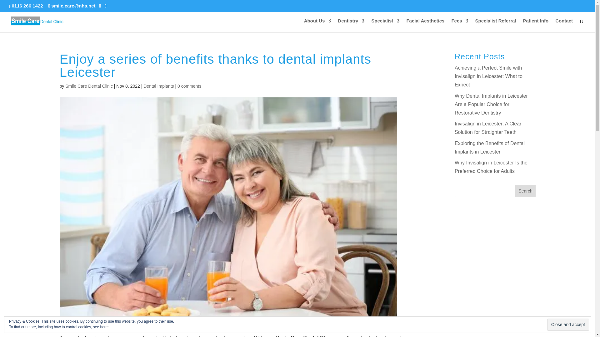 This screenshot has height=337, width=600. I want to click on Smile Care Dental Clinic, so click(89, 86).